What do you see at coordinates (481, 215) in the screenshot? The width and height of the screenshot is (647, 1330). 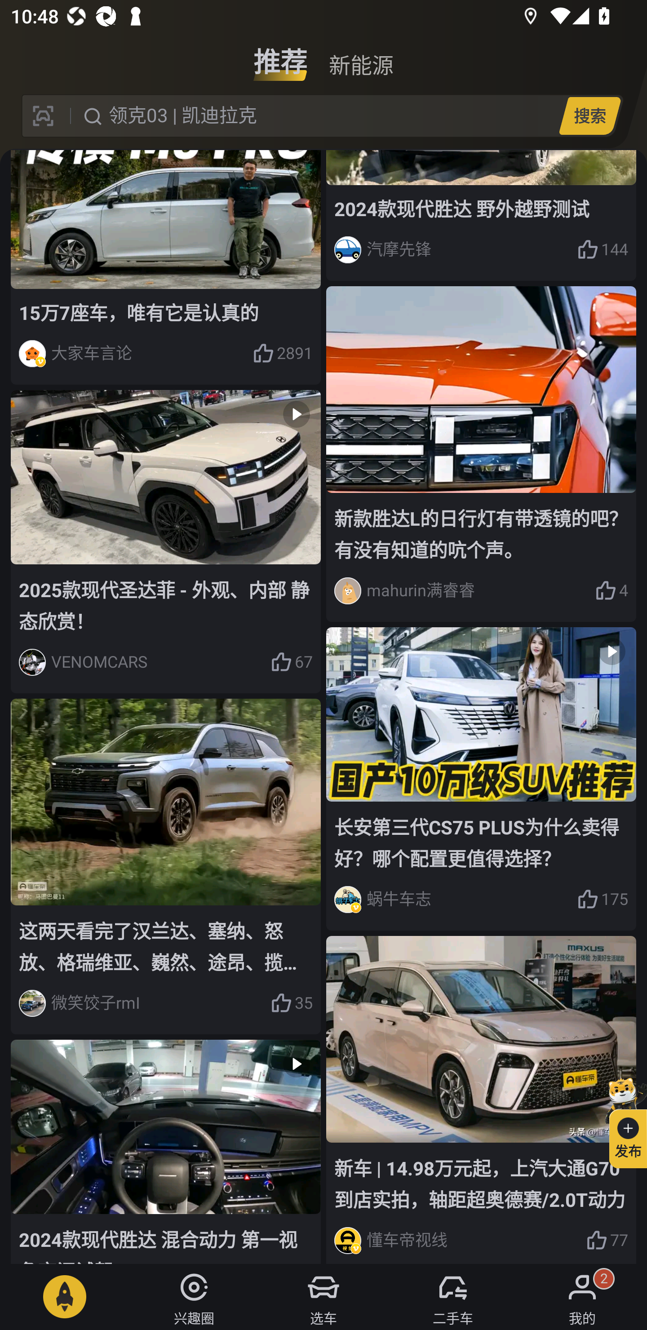 I see `2024款现代胜达 野外越野测试 汽摩先锋 144` at bounding box center [481, 215].